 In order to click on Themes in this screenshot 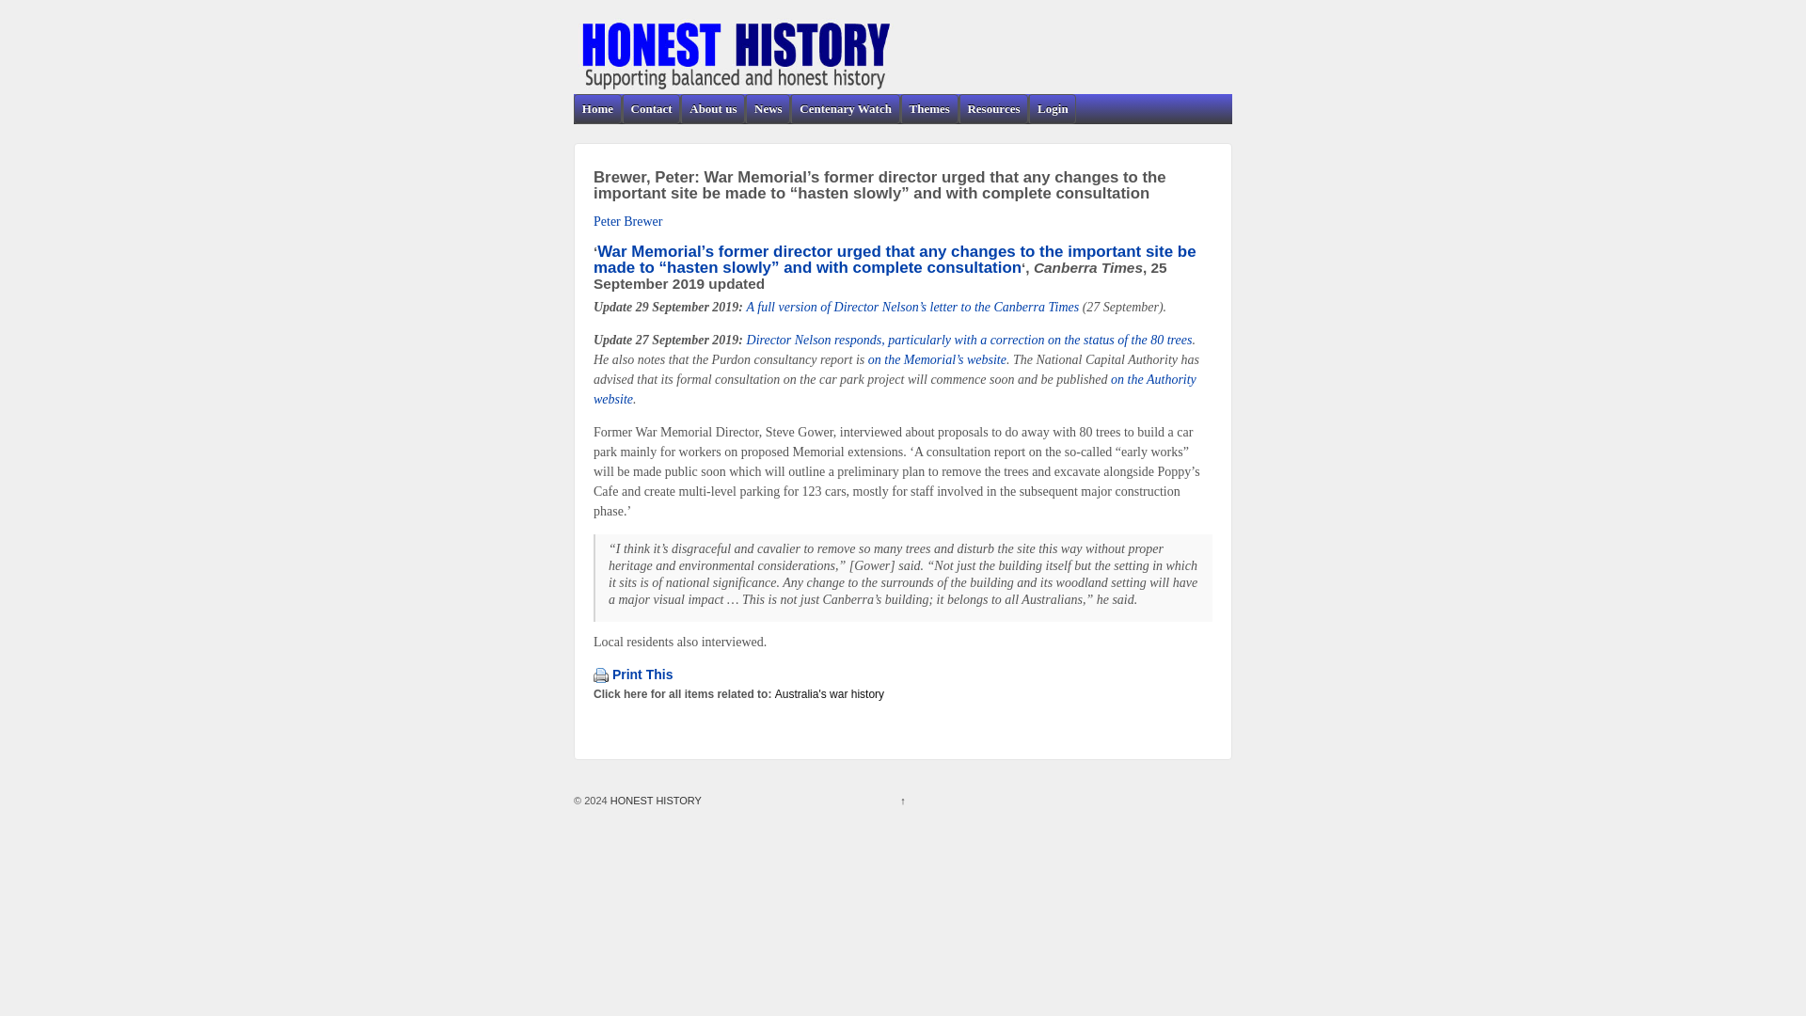, I will do `click(929, 109)`.